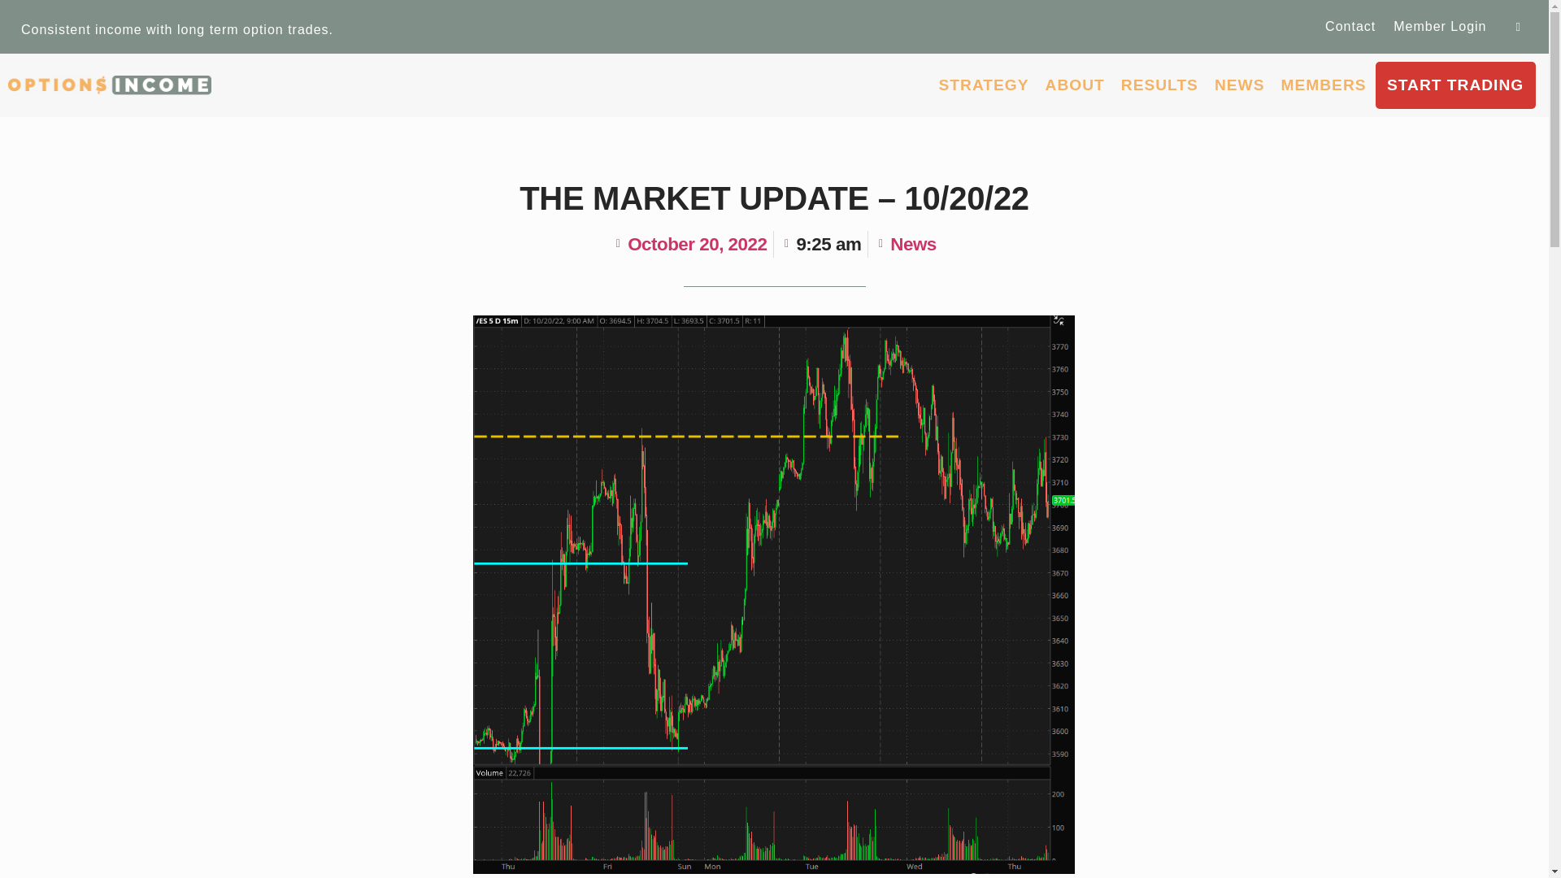  Describe the element at coordinates (1440, 26) in the screenshot. I see `Member Login` at that location.